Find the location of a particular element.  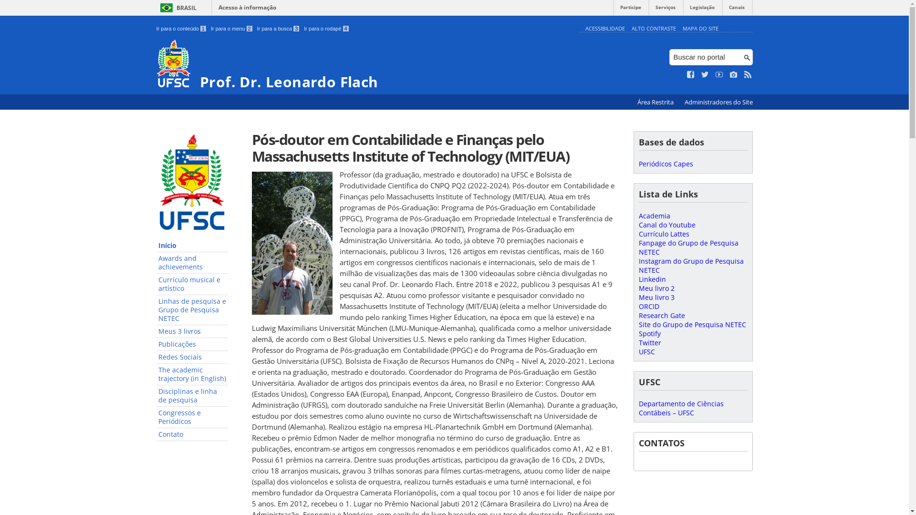

ALTO CONTRASTE is located at coordinates (654, 29).